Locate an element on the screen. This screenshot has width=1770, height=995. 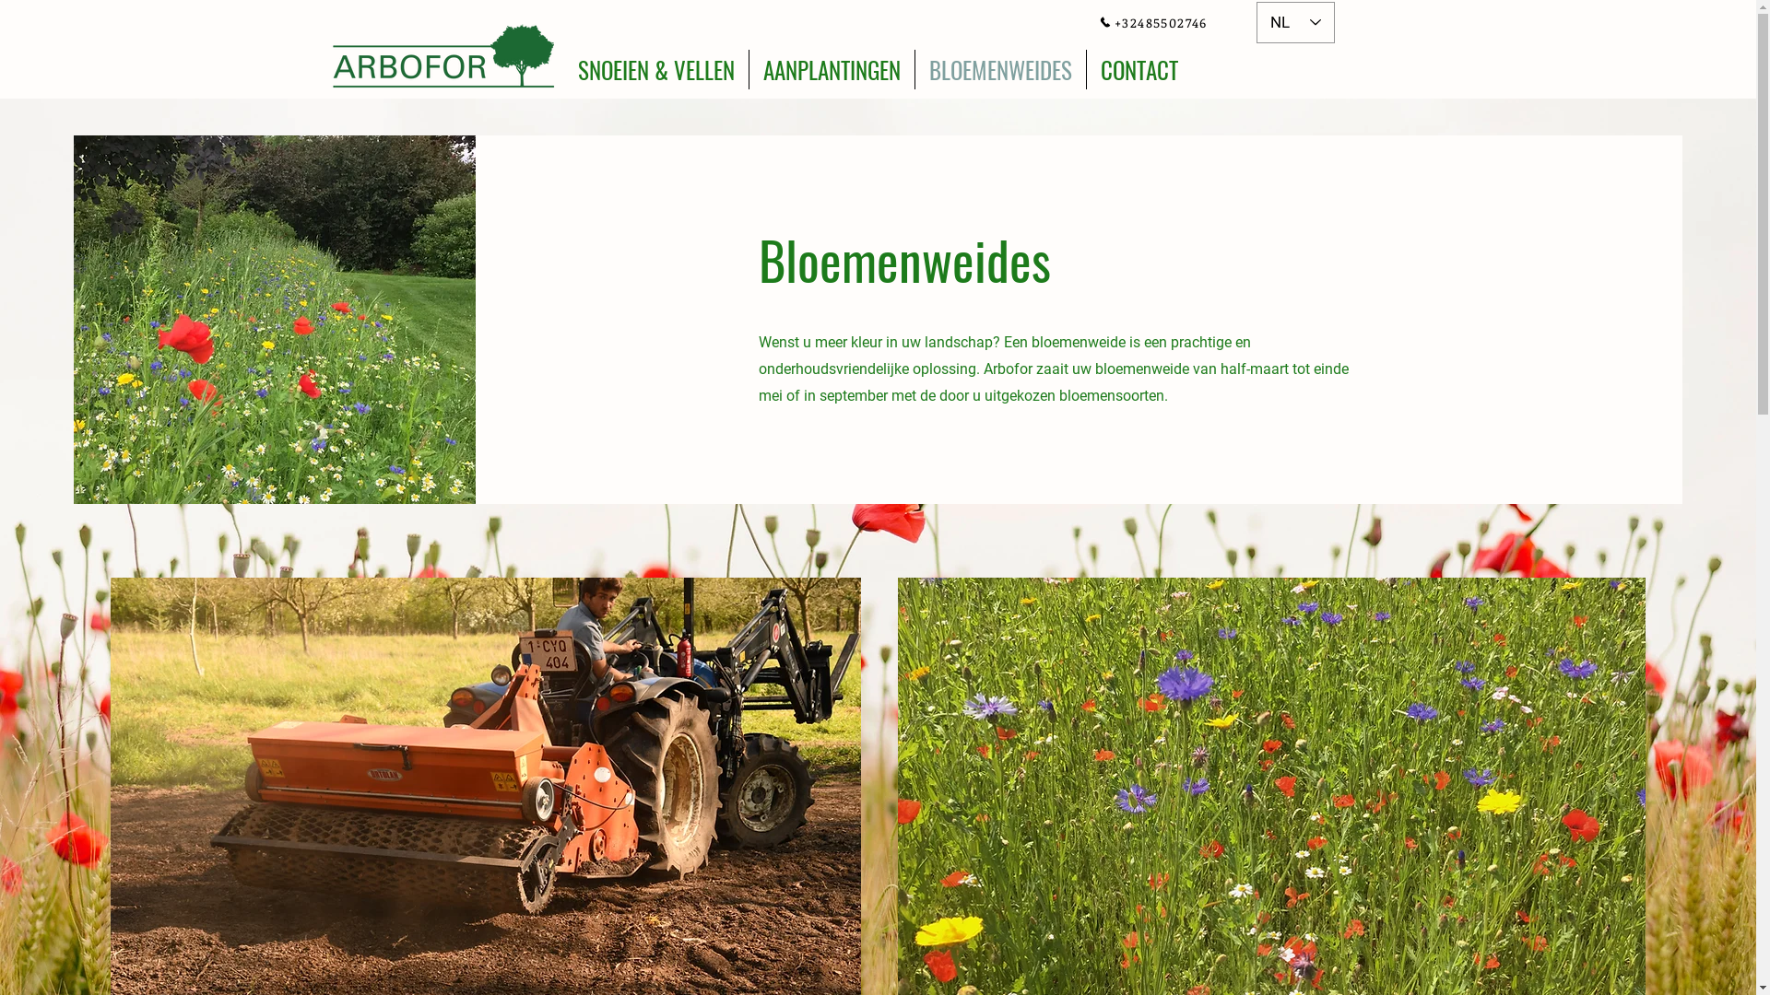
+32485502746 is located at coordinates (1152, 22).